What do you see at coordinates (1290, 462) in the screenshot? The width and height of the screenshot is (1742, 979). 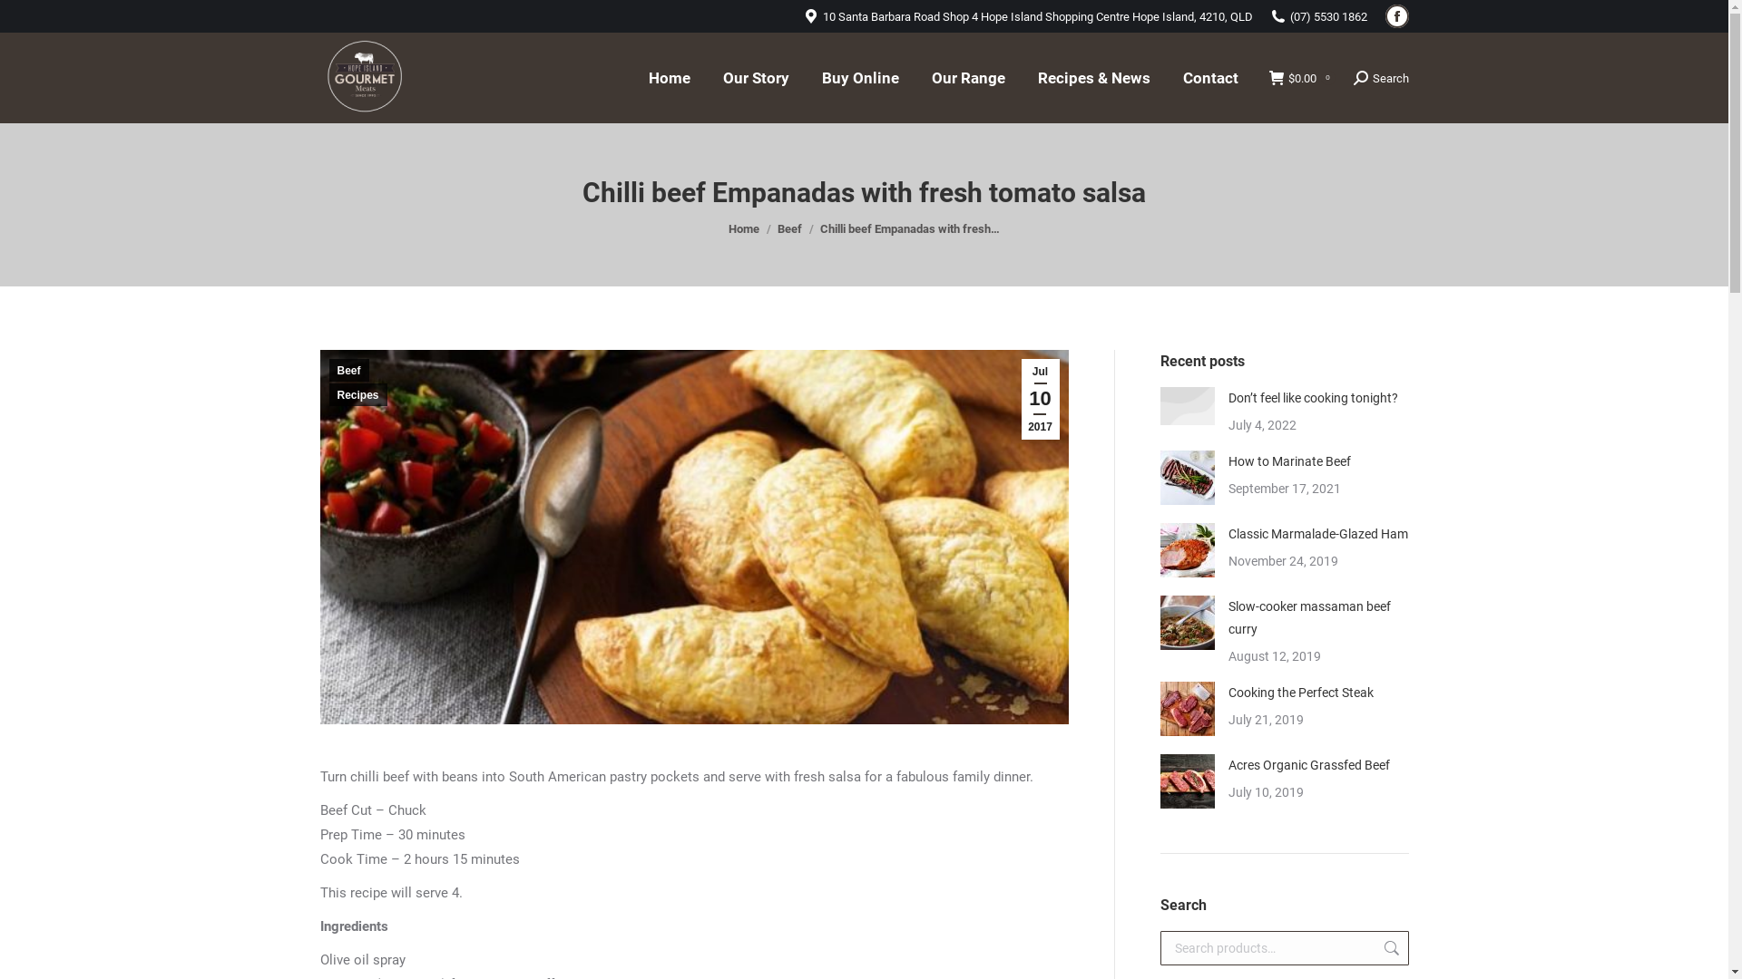 I see `How to Marinate Beef` at bounding box center [1290, 462].